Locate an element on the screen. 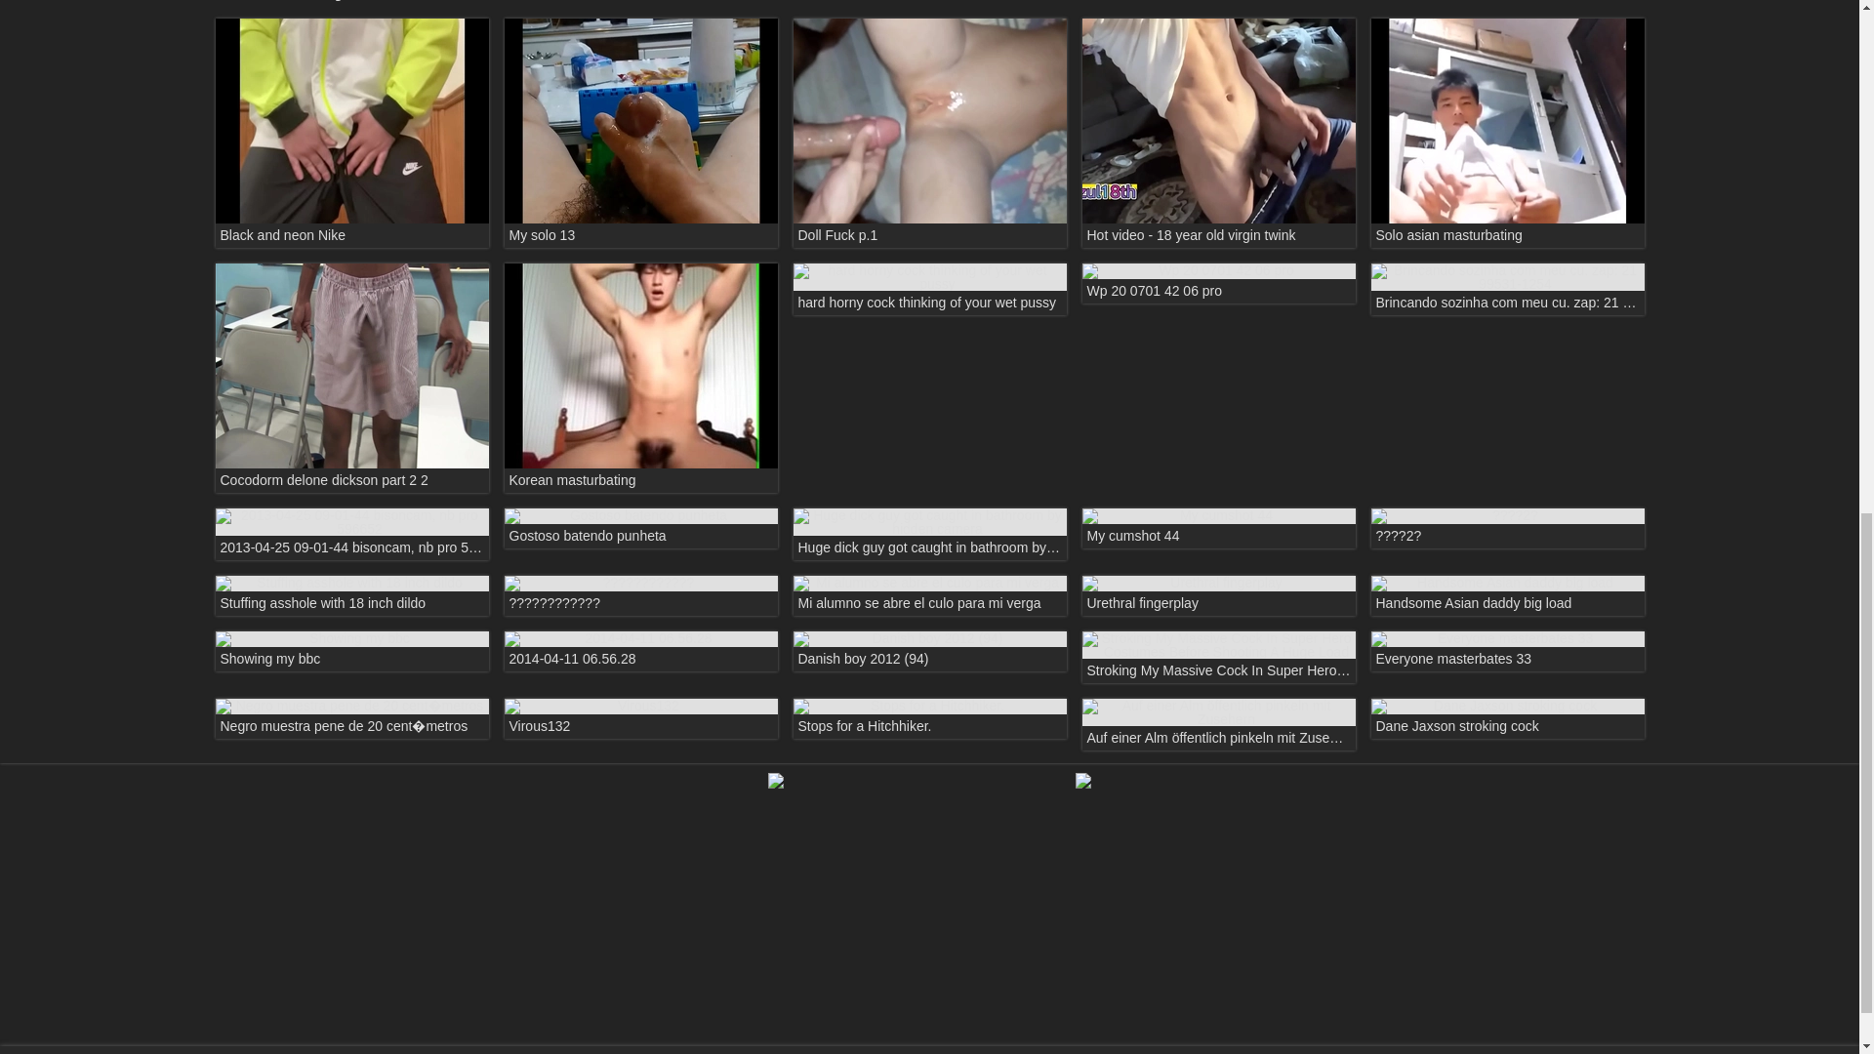 Image resolution: width=1874 pixels, height=1054 pixels. Wp 20 0701 42 06 pro is located at coordinates (1218, 283).